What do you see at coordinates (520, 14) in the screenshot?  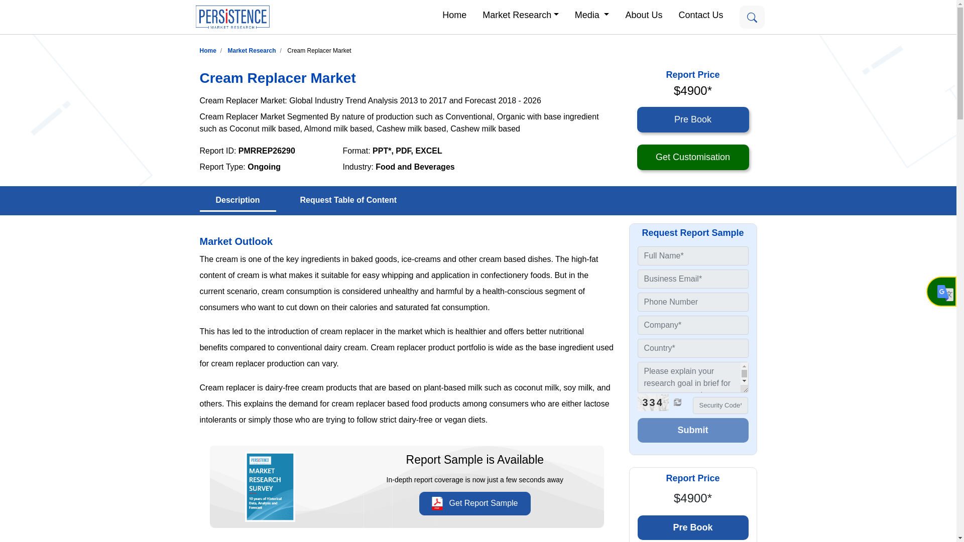 I see `Market Research` at bounding box center [520, 14].